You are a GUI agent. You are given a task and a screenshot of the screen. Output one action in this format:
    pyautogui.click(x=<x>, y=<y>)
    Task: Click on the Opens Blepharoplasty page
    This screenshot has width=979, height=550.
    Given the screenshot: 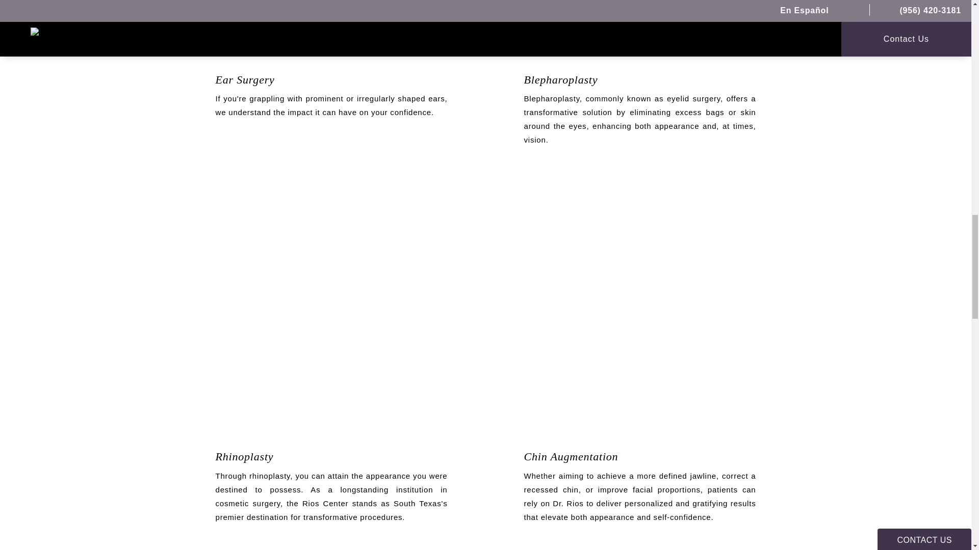 What is the action you would take?
    pyautogui.click(x=639, y=79)
    